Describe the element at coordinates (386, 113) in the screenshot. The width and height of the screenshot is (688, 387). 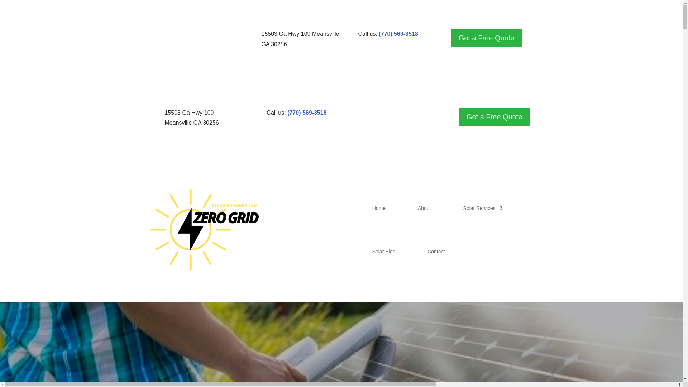
I see `Follow on Instagram` at that location.